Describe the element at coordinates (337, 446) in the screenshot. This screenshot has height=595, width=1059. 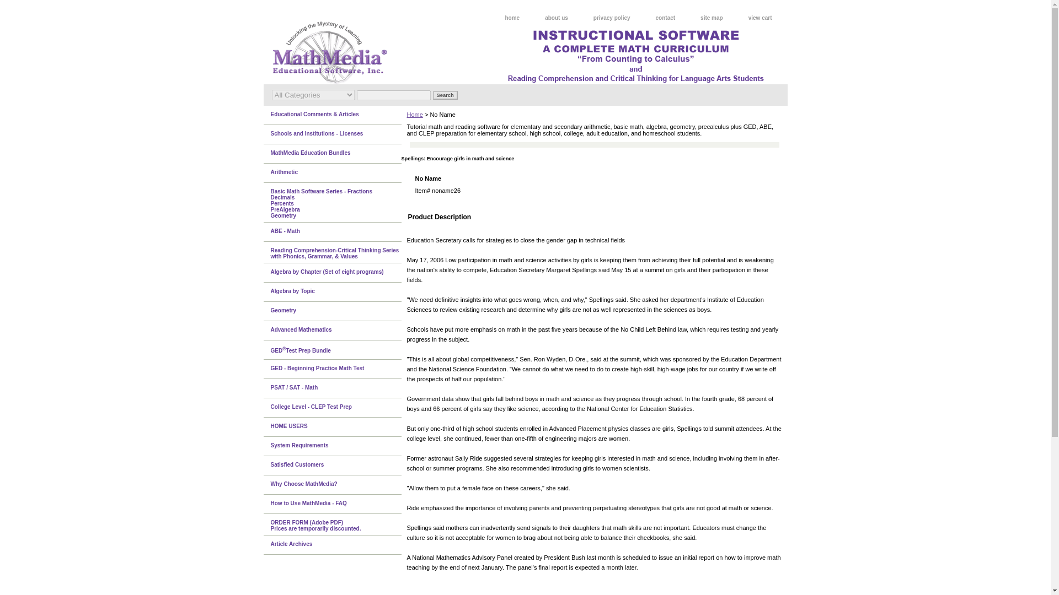
I see `System Requirements` at that location.